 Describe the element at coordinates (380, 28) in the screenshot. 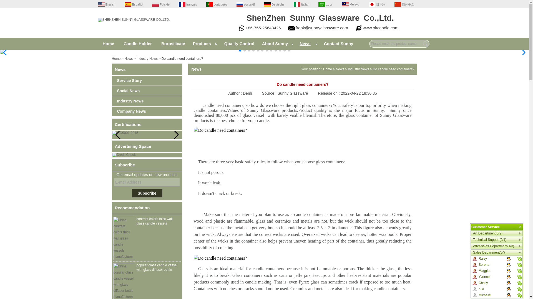

I see `www.okcandle.com` at that location.